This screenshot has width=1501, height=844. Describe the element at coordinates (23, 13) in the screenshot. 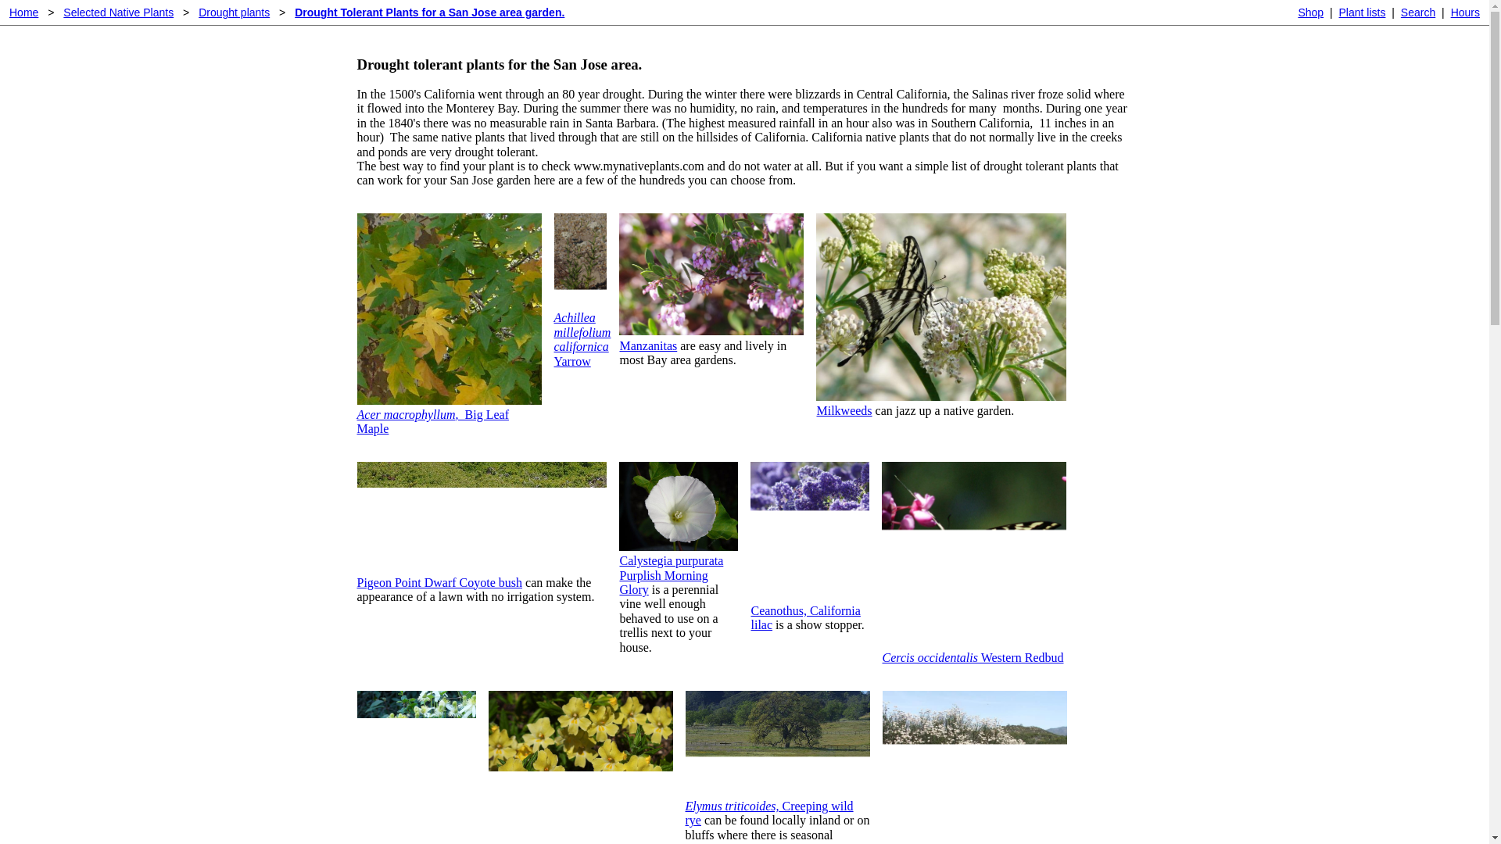

I see `Home` at that location.